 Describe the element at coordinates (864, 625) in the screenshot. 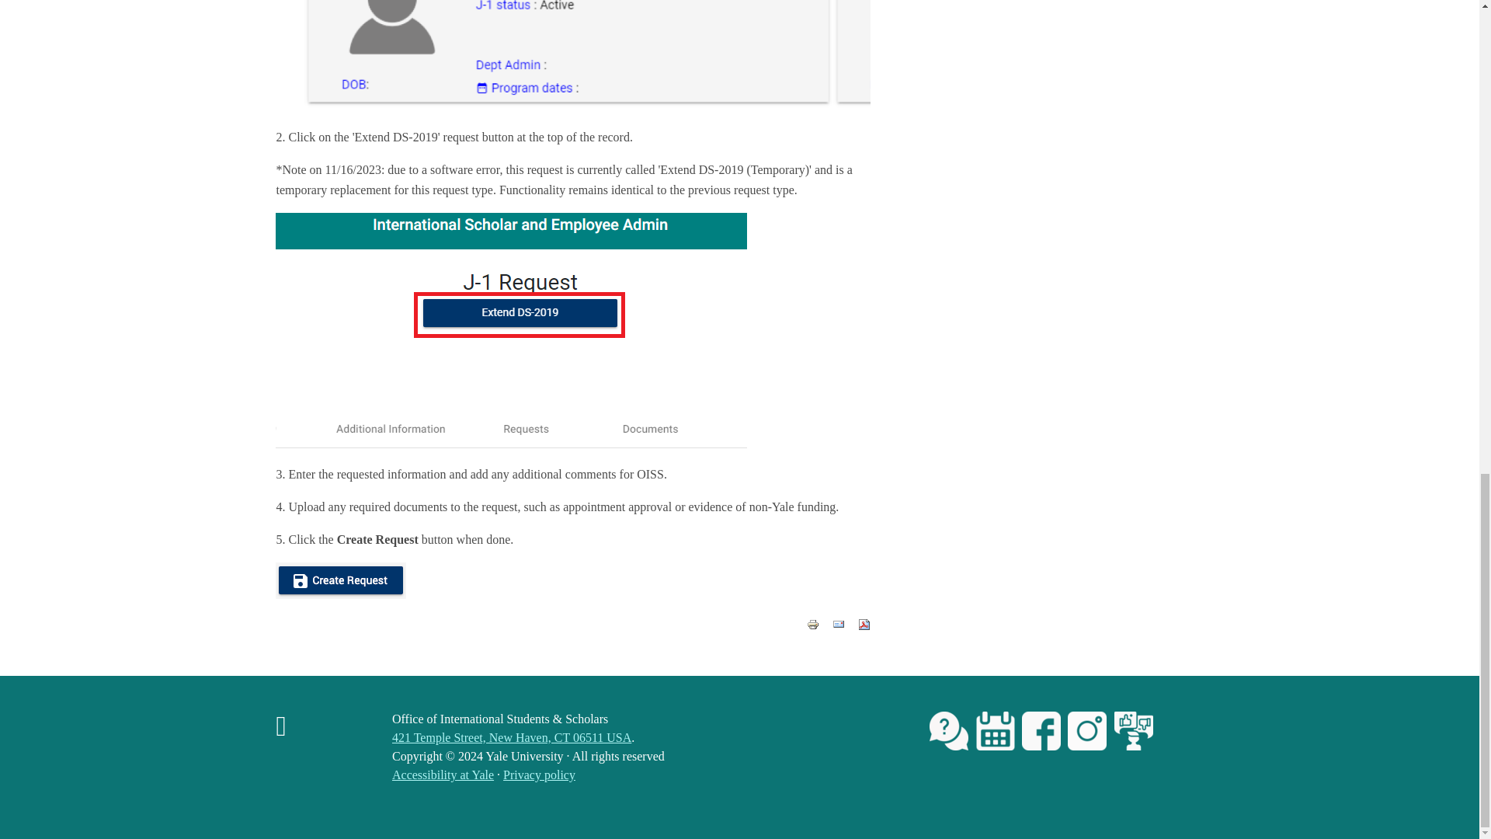

I see `Save as PDF` at that location.